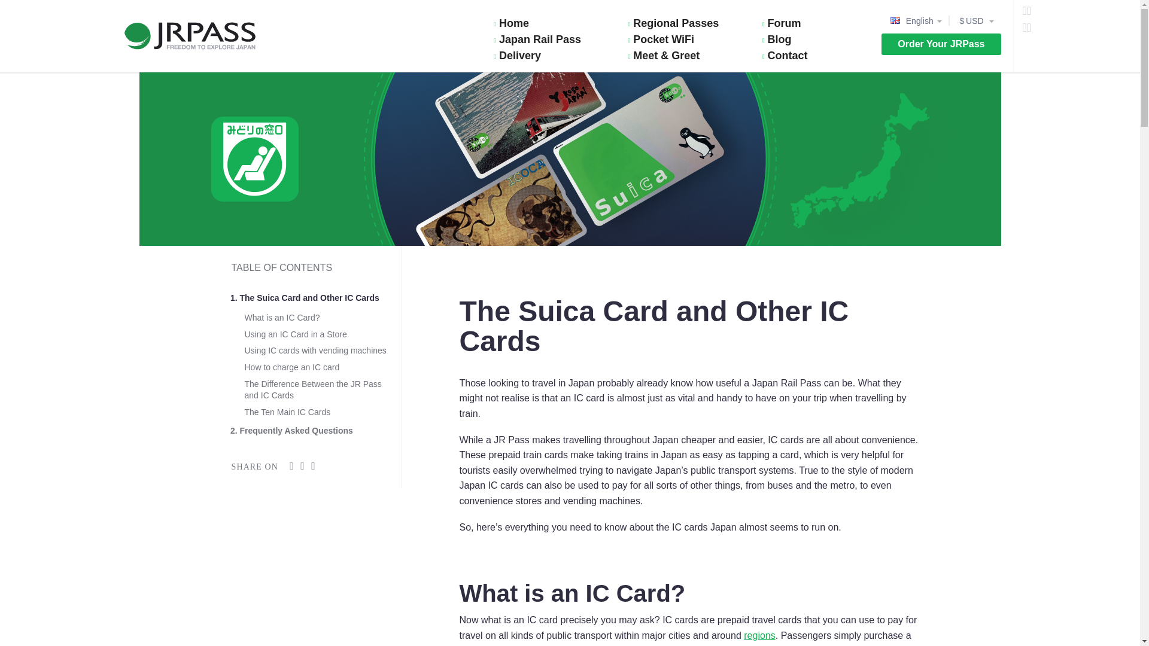  What do you see at coordinates (688, 39) in the screenshot?
I see `Pocket WiFi` at bounding box center [688, 39].